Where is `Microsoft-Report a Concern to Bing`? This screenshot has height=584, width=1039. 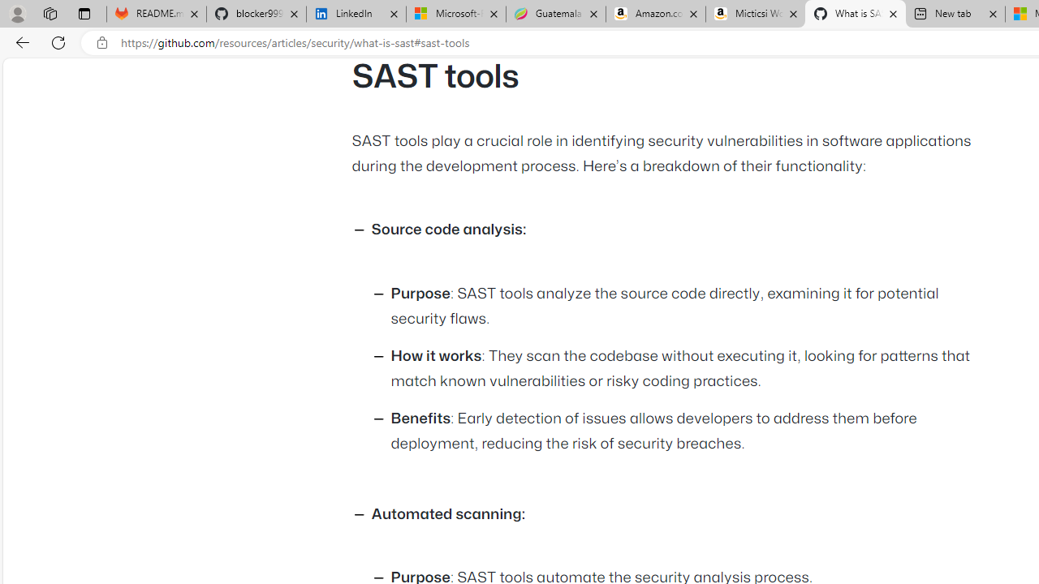 Microsoft-Report a Concern to Bing is located at coordinates (456, 15).